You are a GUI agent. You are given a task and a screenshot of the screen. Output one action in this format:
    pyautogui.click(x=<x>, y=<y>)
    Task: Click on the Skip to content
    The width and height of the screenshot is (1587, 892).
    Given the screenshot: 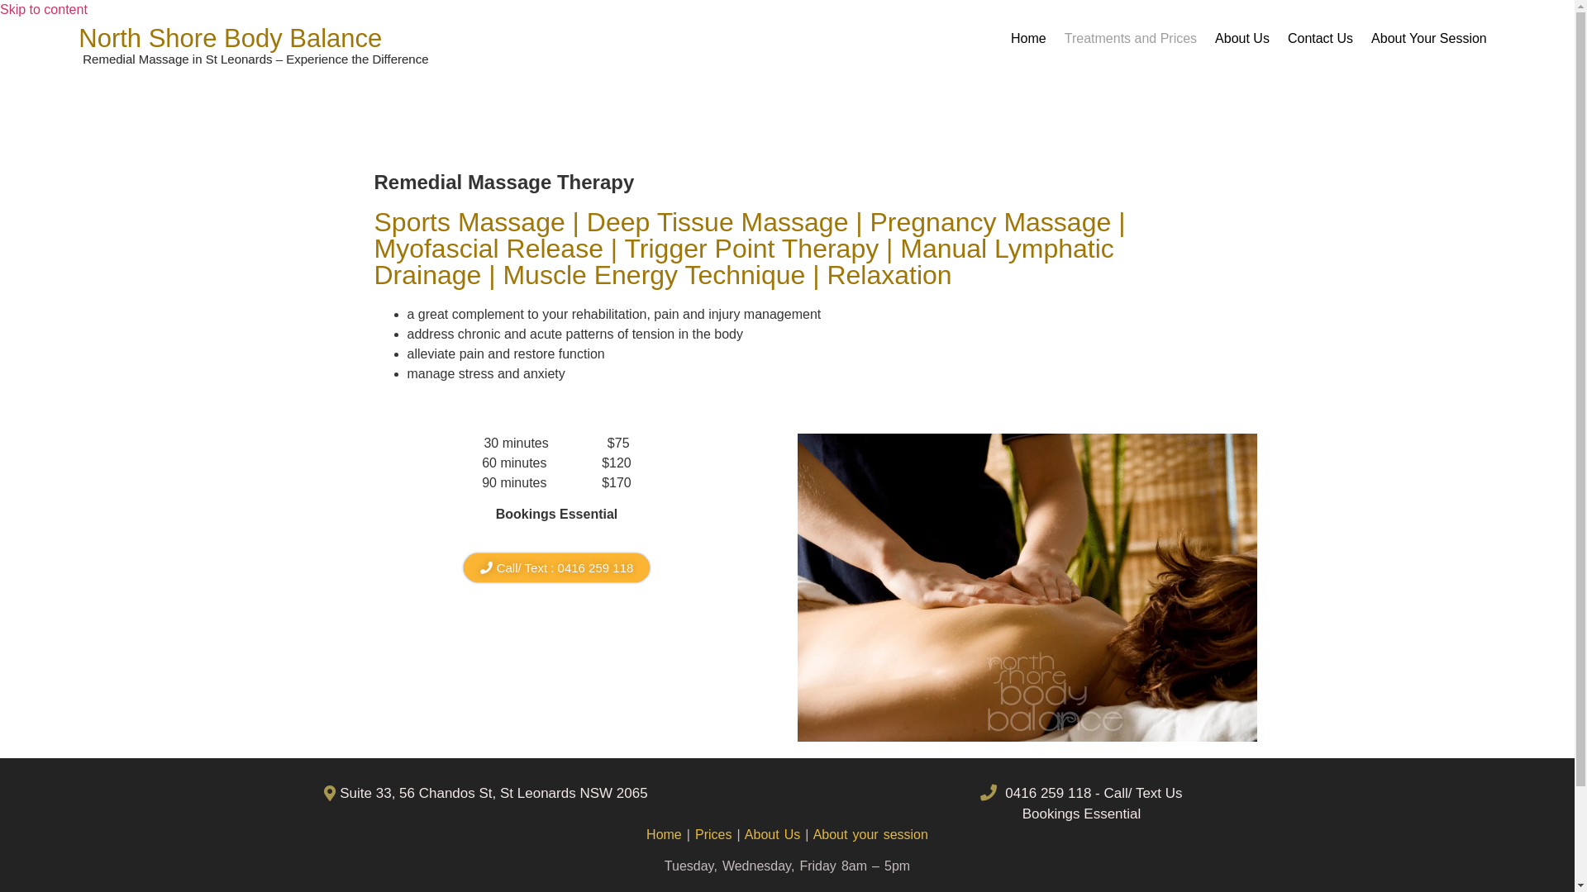 What is the action you would take?
    pyautogui.click(x=44, y=10)
    